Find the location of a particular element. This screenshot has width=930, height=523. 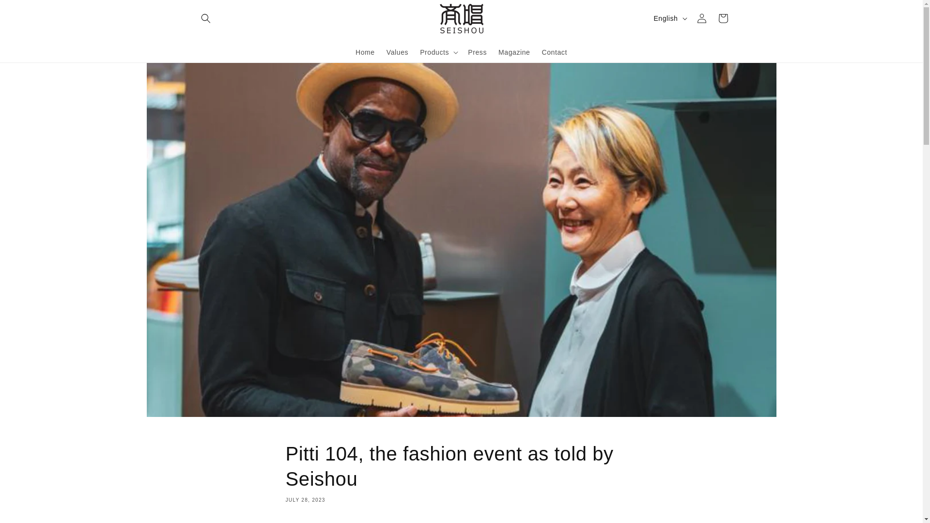

Contact is located at coordinates (554, 52).